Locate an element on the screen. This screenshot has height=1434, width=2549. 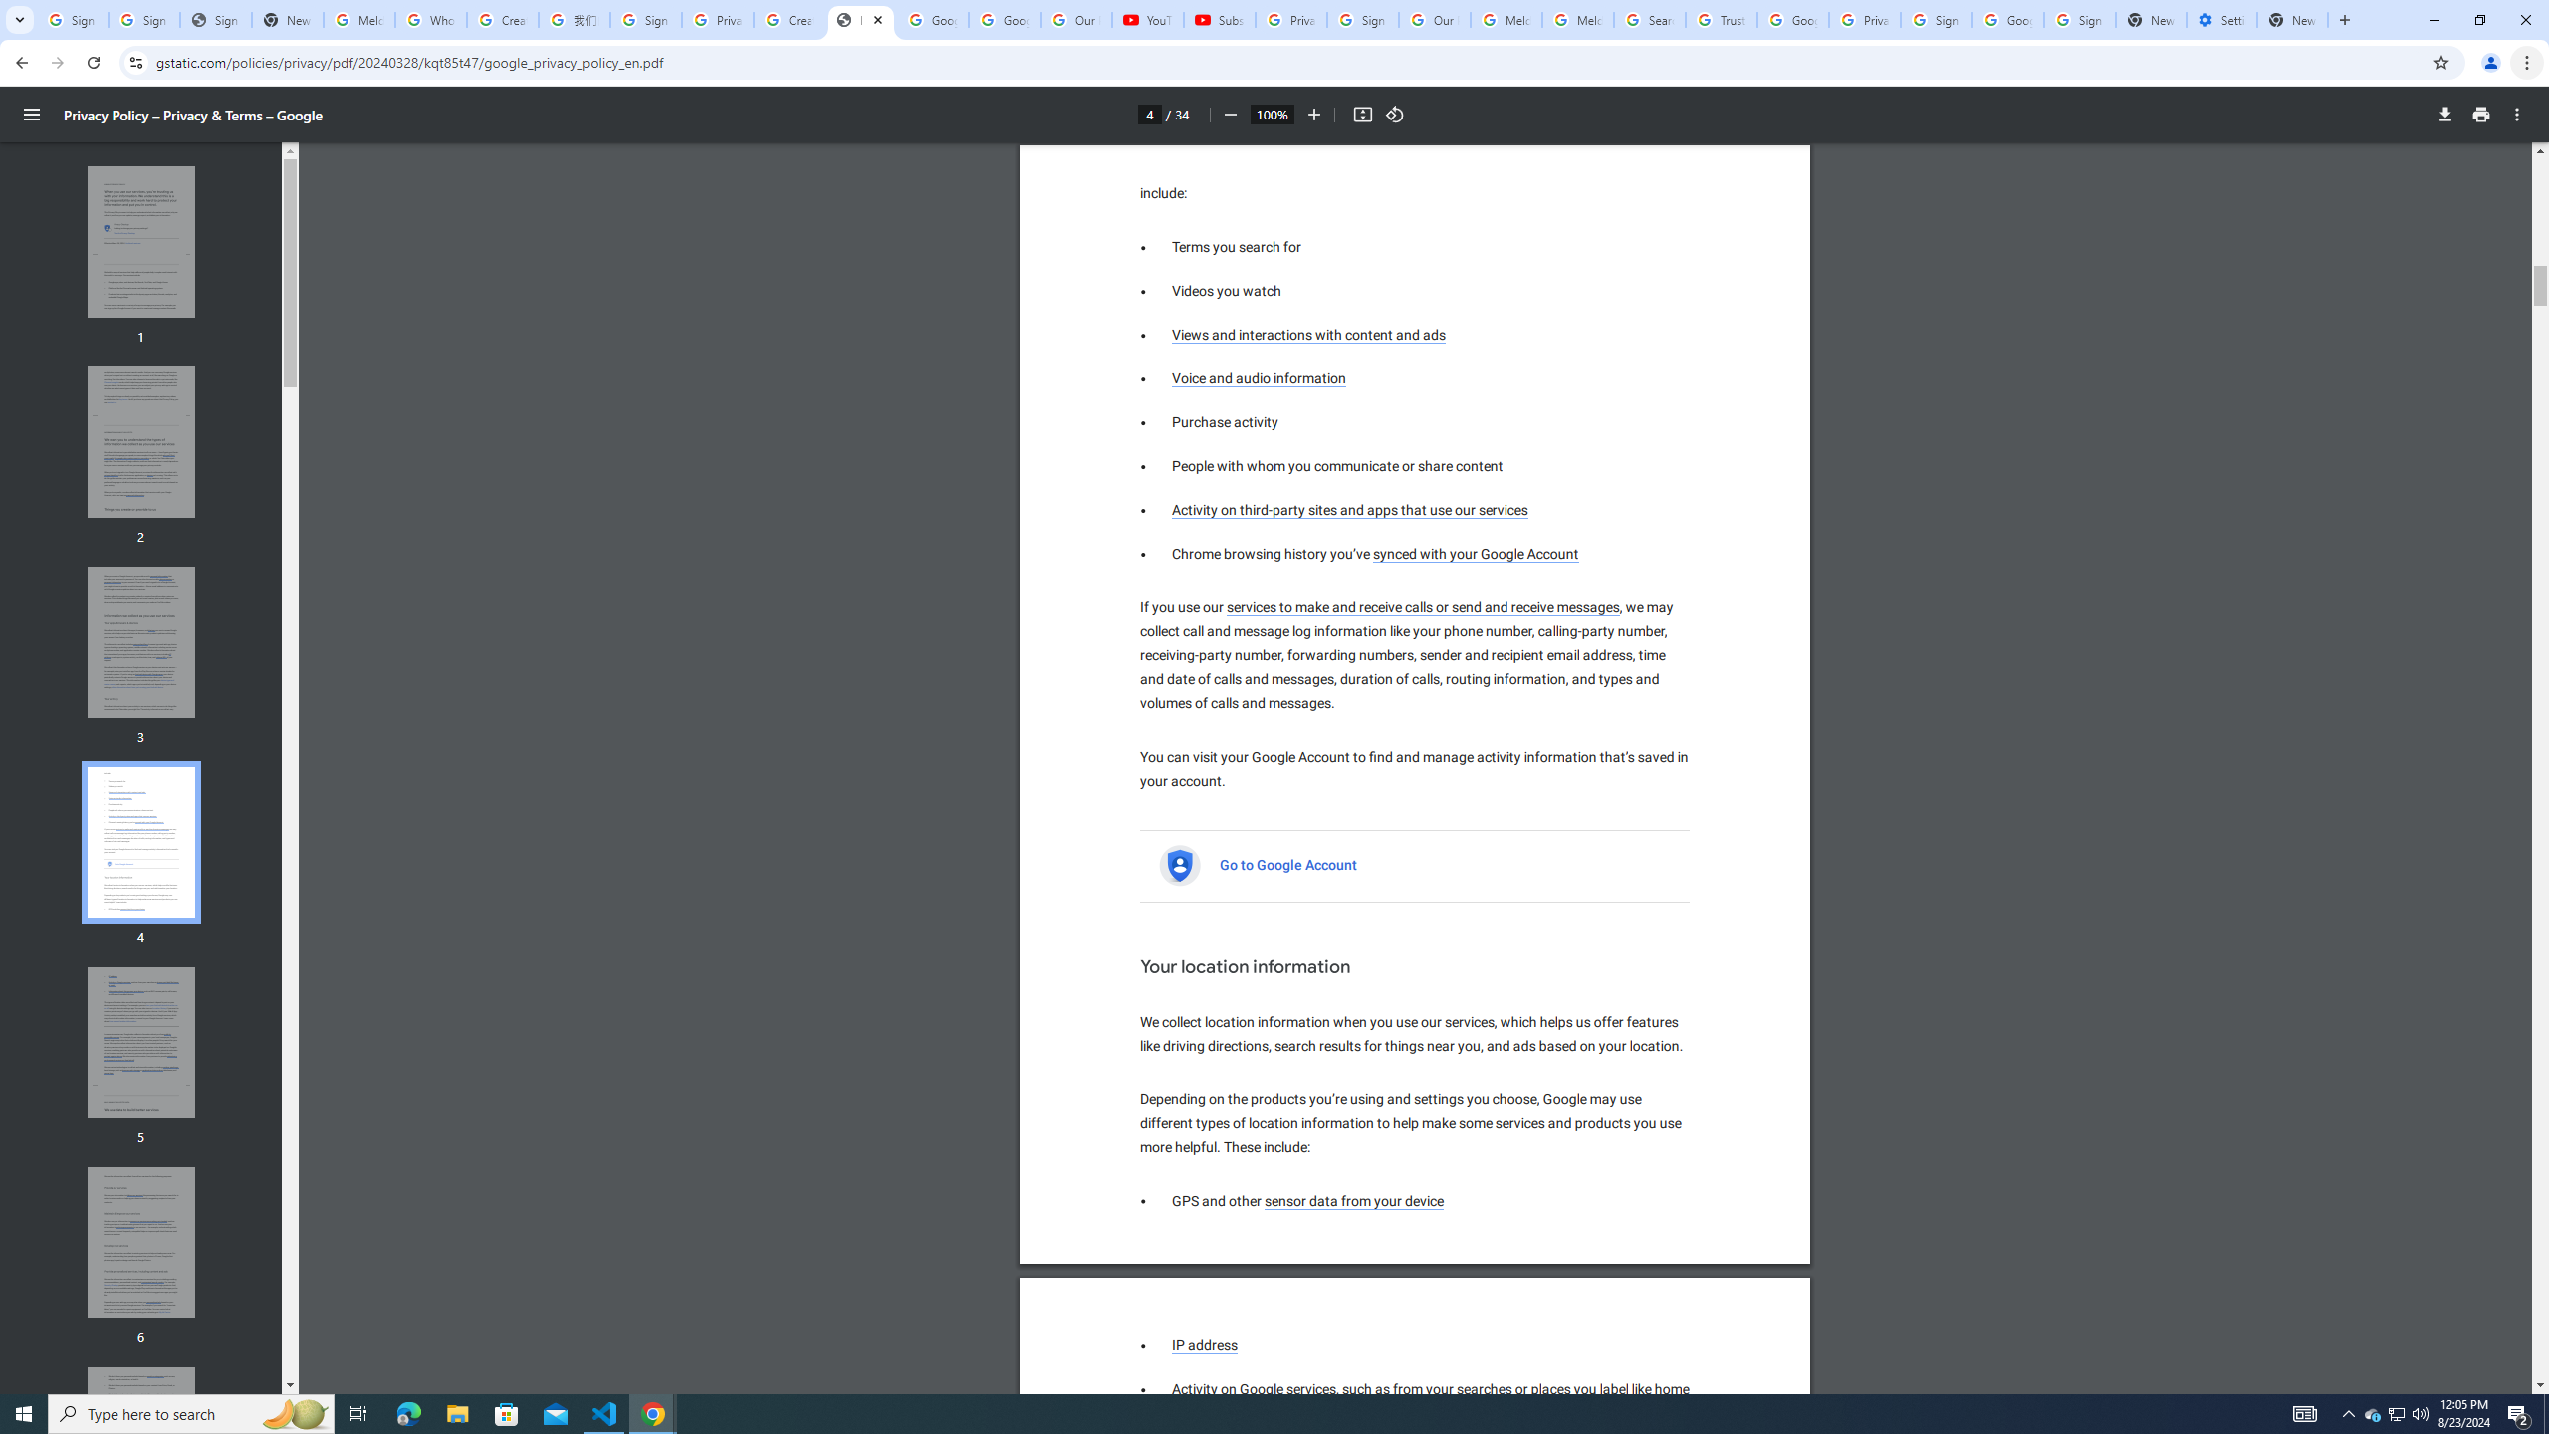
Google Account is located at coordinates (1006, 20).